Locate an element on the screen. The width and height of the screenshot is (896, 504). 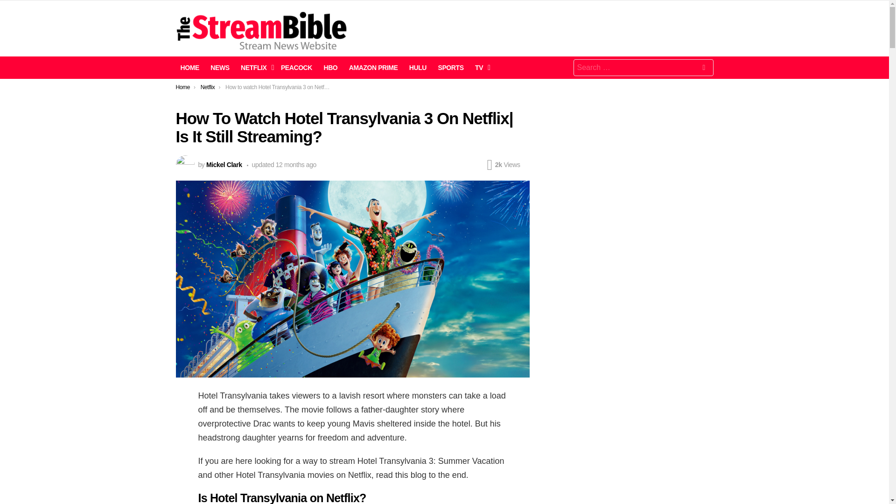
Netflix is located at coordinates (208, 87).